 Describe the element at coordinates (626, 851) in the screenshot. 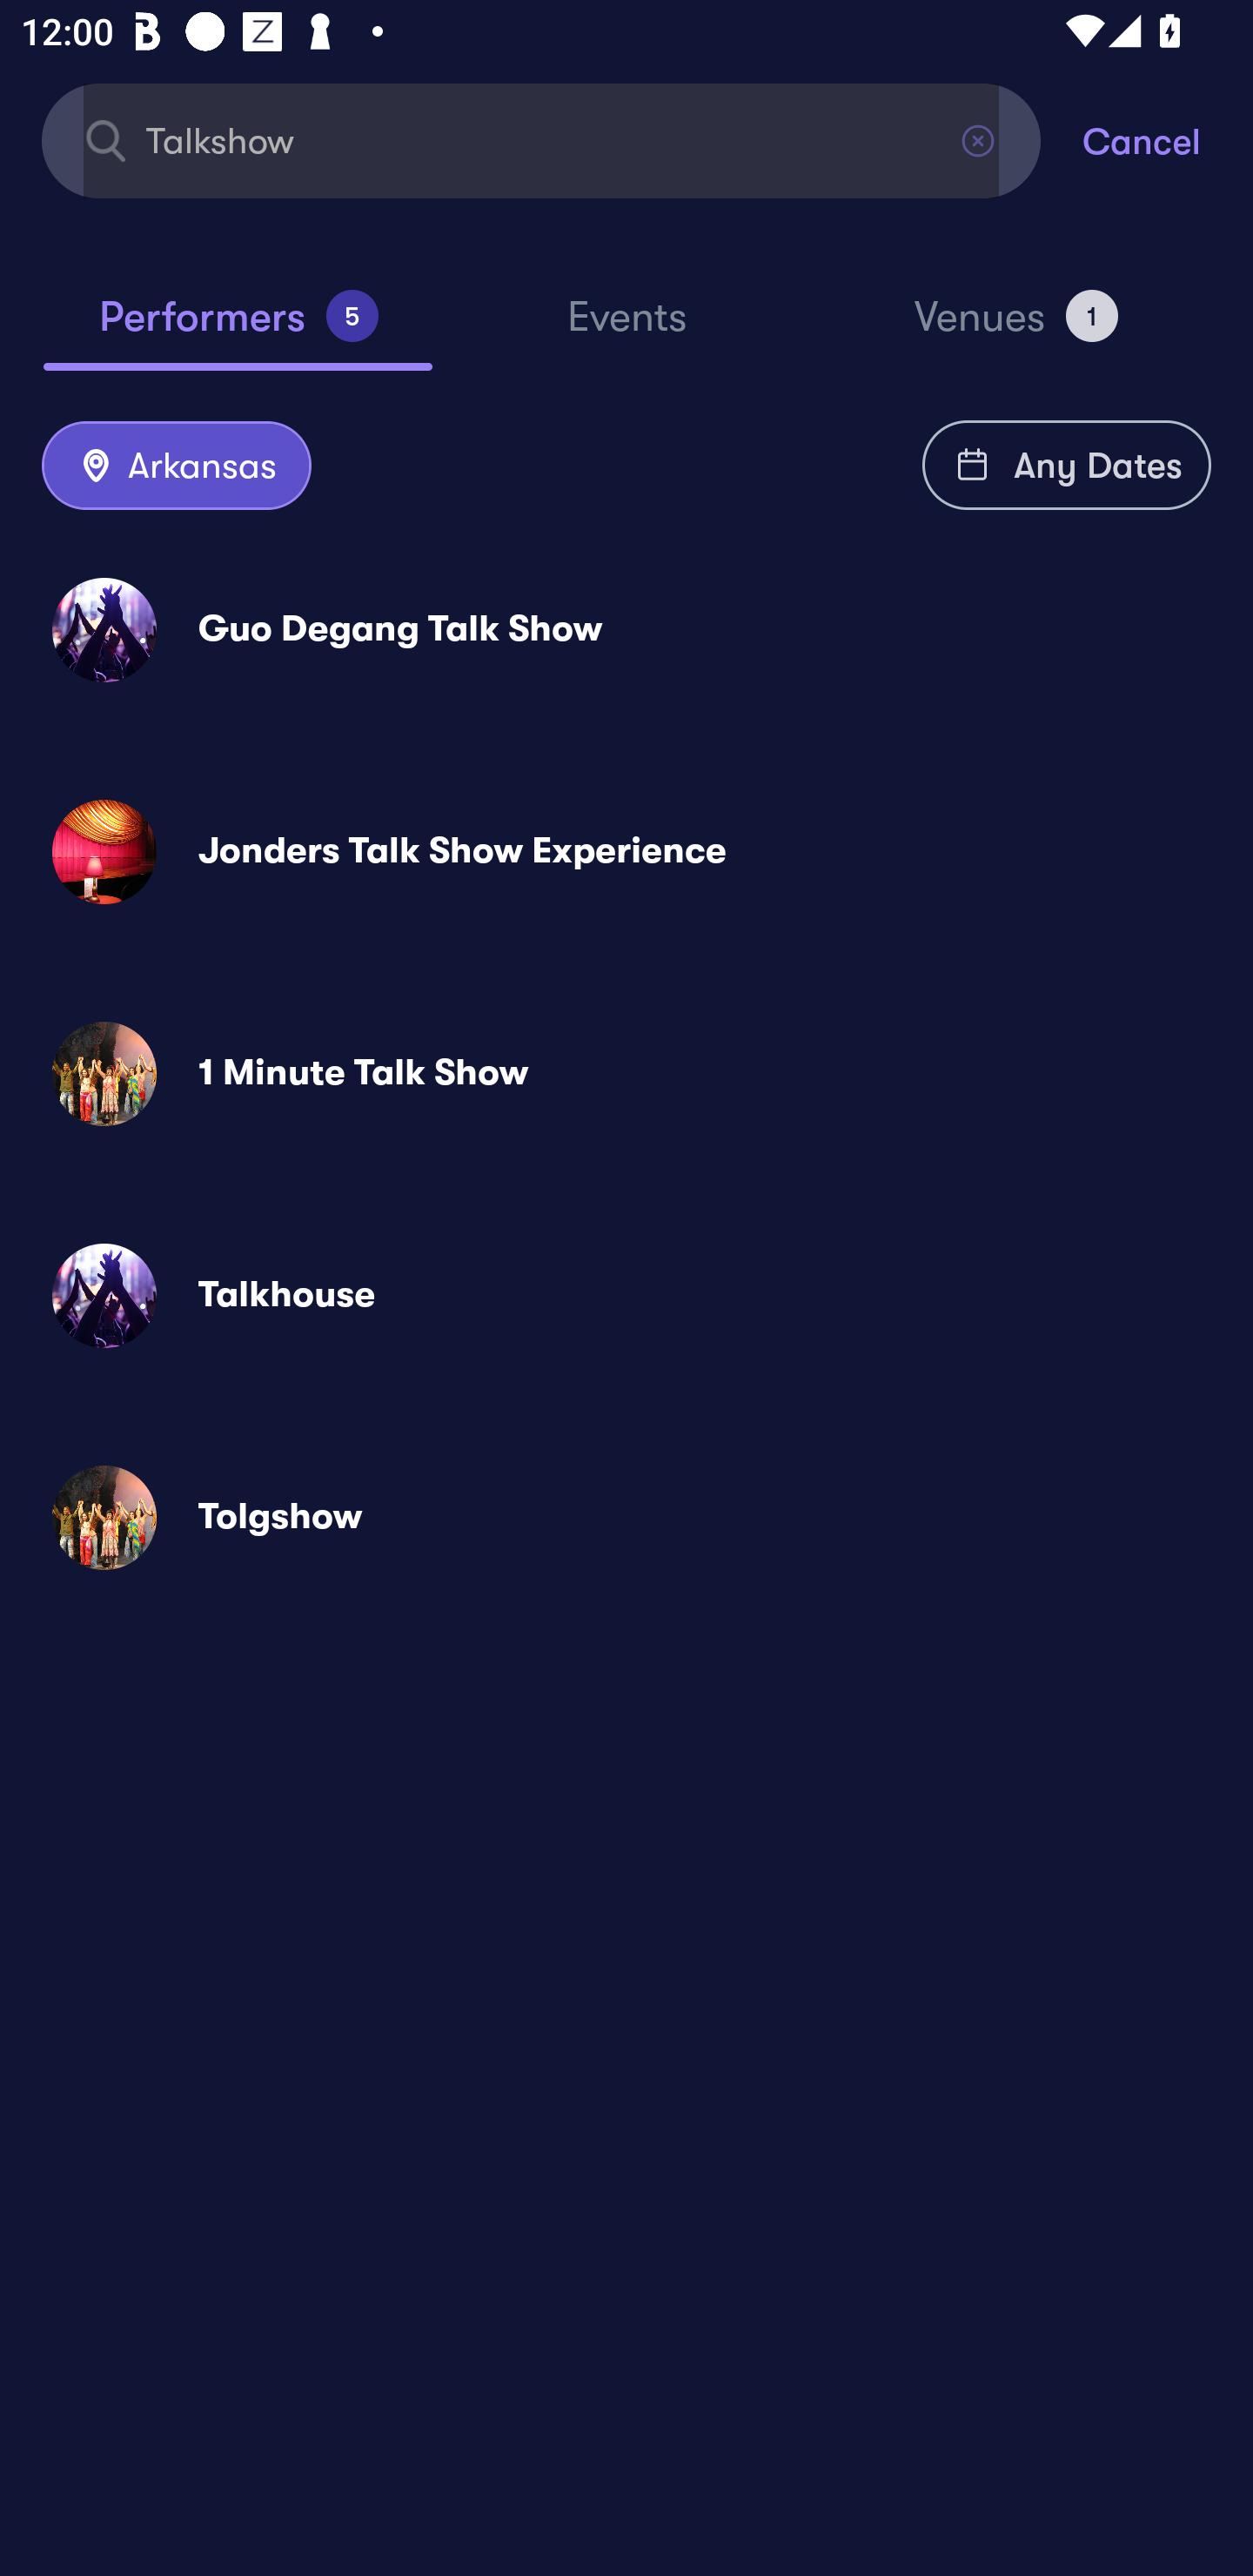

I see `Jonders Talk Show Experience` at that location.